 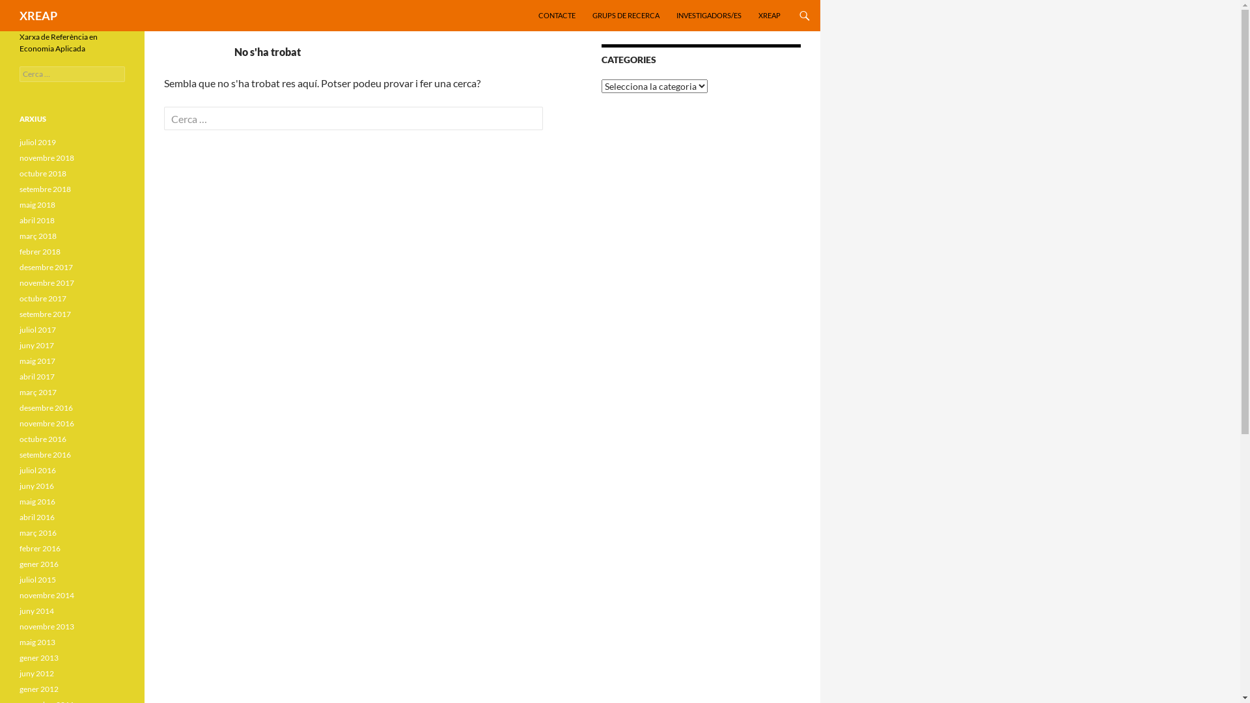 I want to click on novembre 2013, so click(x=47, y=626).